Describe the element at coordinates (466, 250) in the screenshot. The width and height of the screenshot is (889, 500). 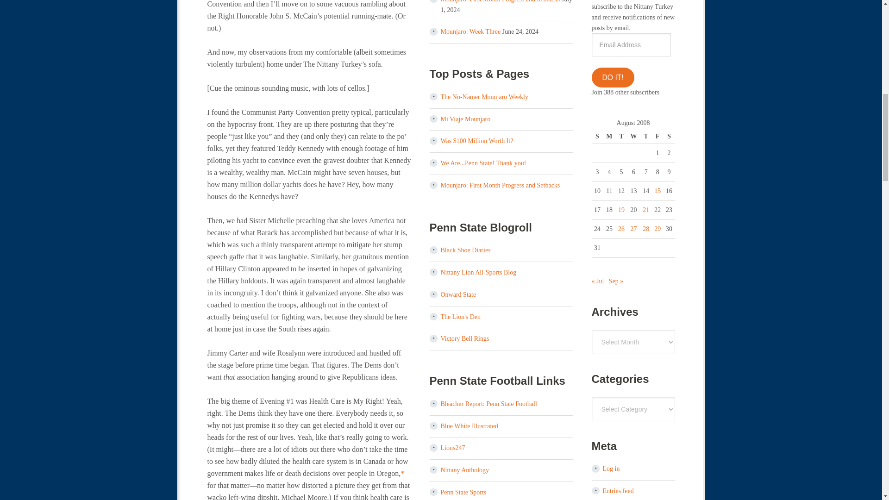
I see `Rocking Happy Valley since 2006.` at that location.